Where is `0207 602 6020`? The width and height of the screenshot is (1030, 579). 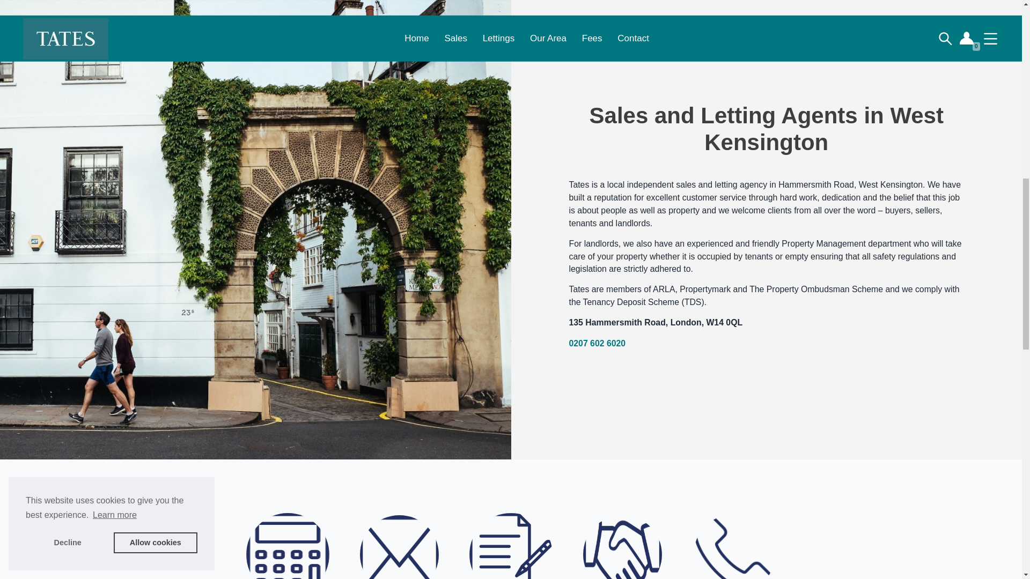 0207 602 6020 is located at coordinates (399, 546).